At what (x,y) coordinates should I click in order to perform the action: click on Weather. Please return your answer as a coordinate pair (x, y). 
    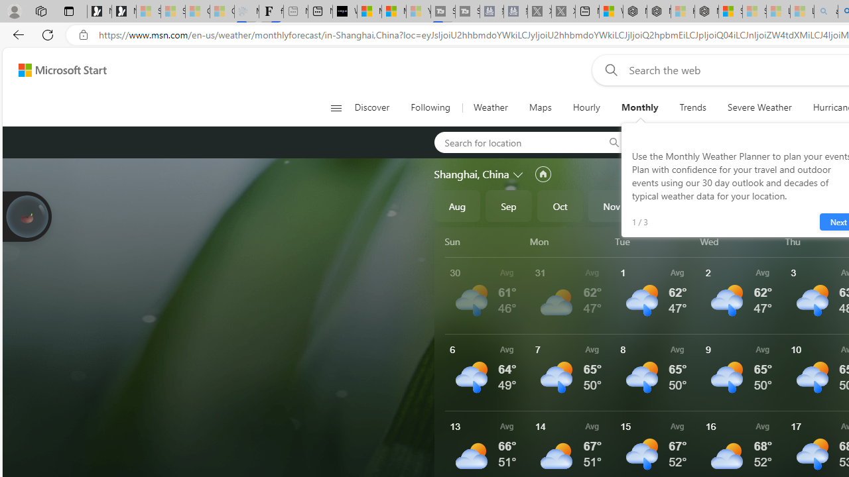
    Looking at the image, I should click on (491, 107).